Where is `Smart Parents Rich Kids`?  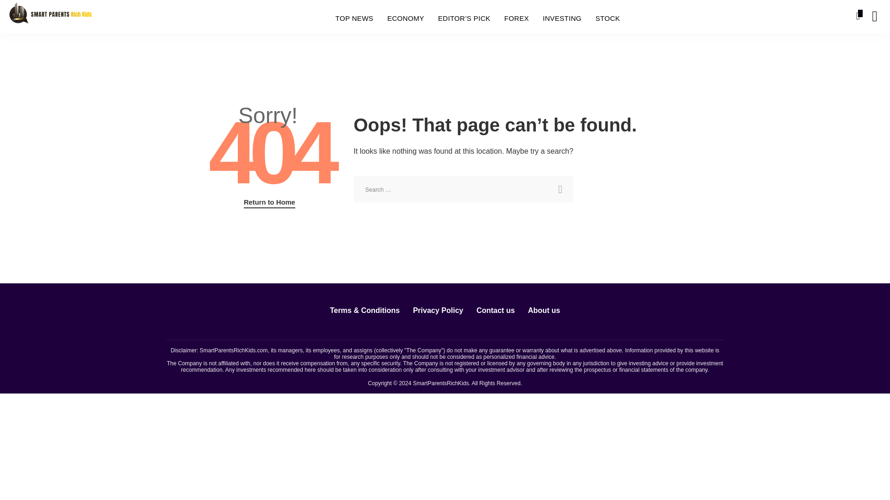 Smart Parents Rich Kids is located at coordinates (50, 16).